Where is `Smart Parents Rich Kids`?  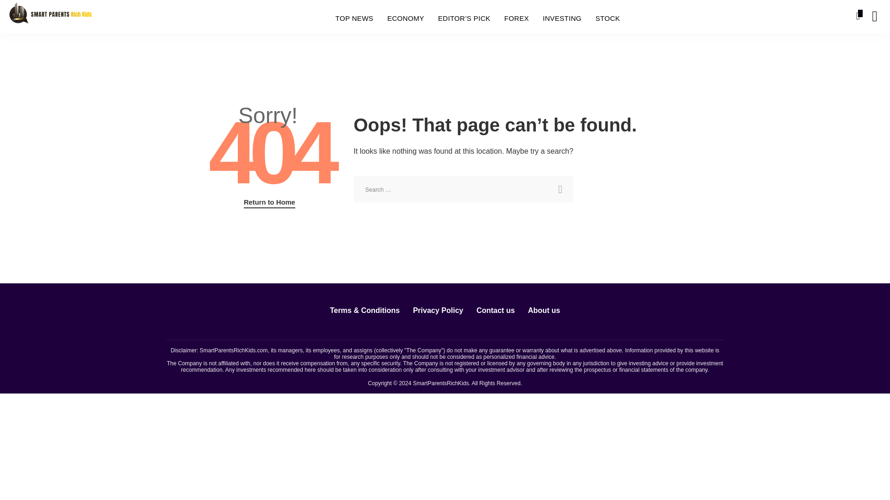 Smart Parents Rich Kids is located at coordinates (50, 16).